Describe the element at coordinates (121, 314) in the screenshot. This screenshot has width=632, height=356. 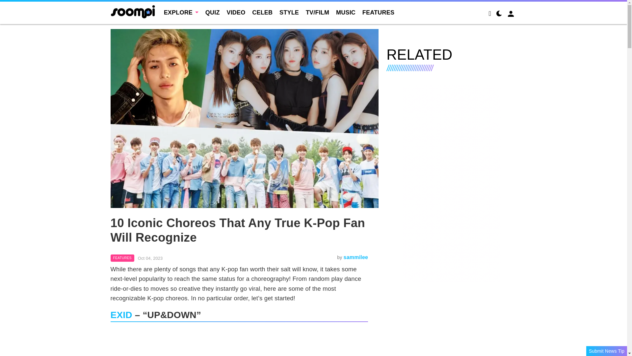
I see `EXID` at that location.